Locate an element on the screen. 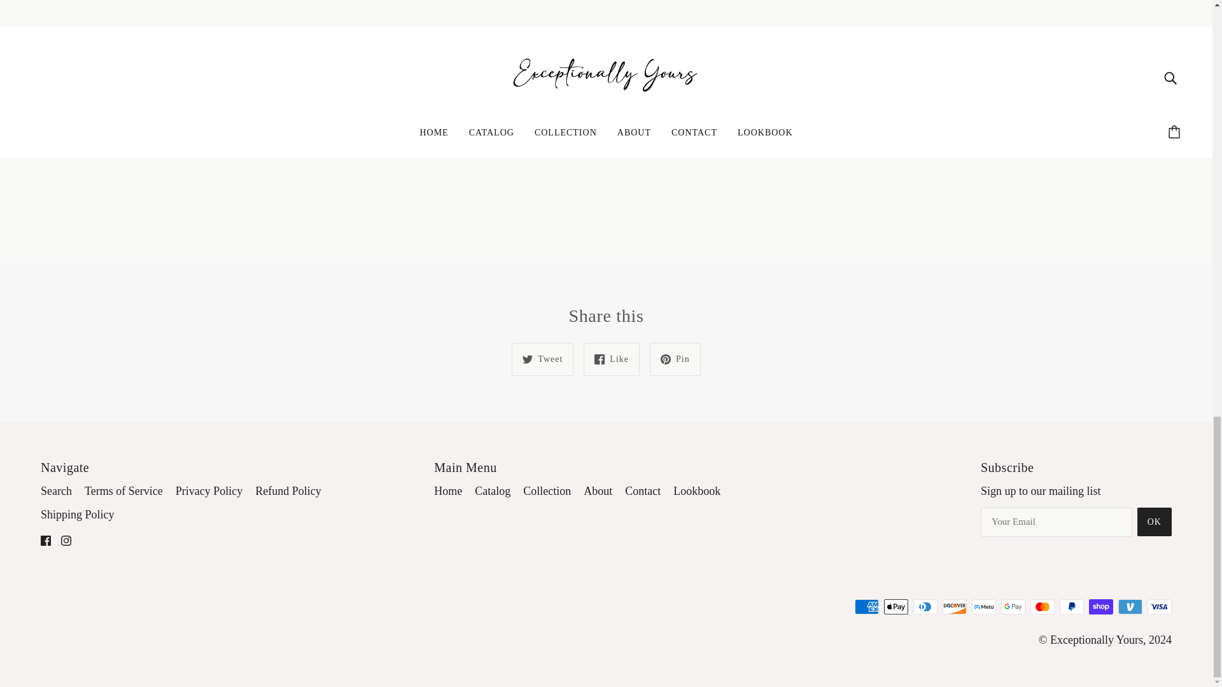  Search is located at coordinates (56, 491).